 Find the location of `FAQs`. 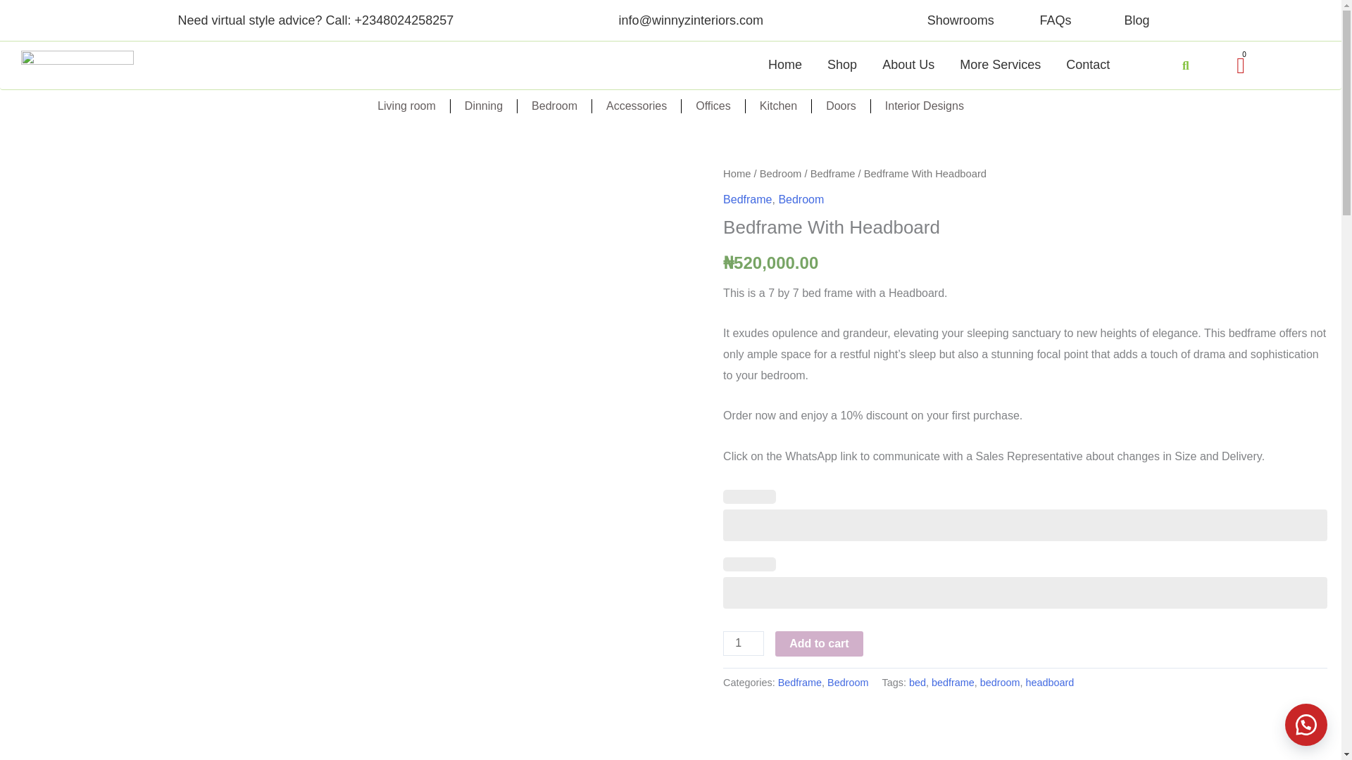

FAQs is located at coordinates (1056, 20).